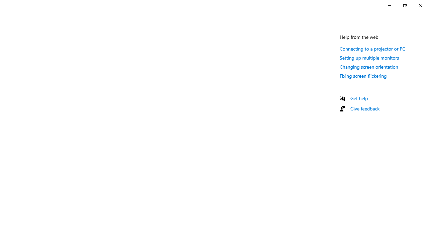 The height and width of the screenshot is (241, 428). I want to click on Setting up multiple monitors, so click(369, 58).